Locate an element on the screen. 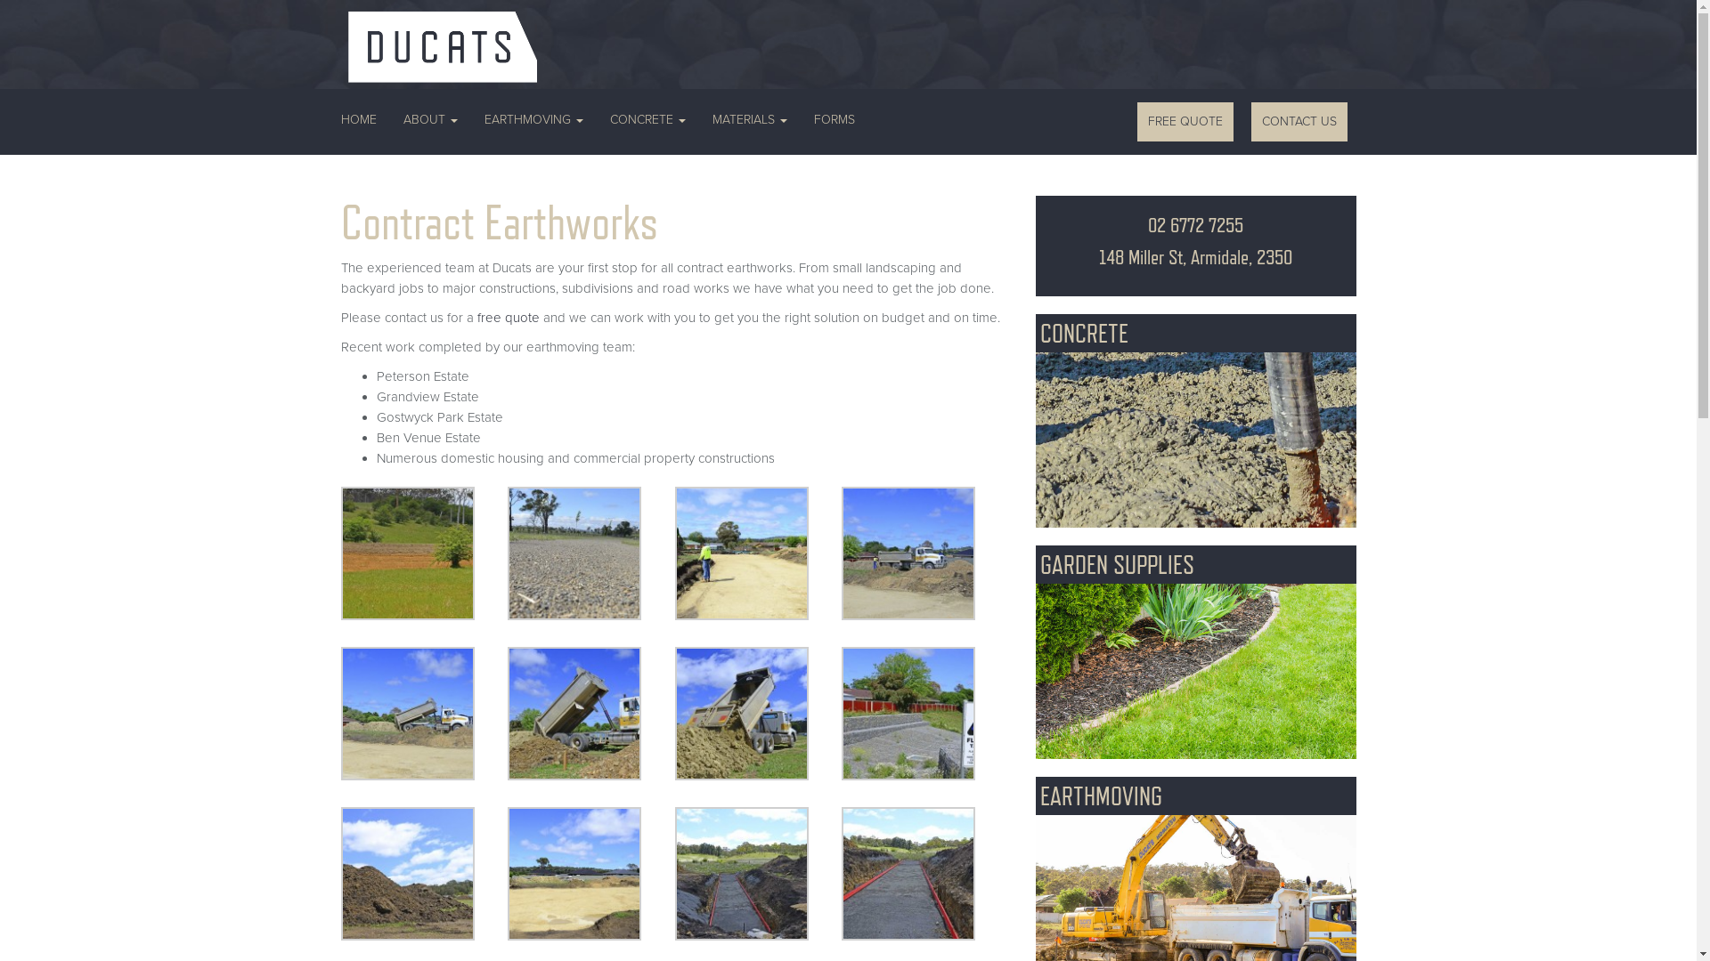 This screenshot has height=961, width=1710. Contract Earthworks is located at coordinates (759, 553).